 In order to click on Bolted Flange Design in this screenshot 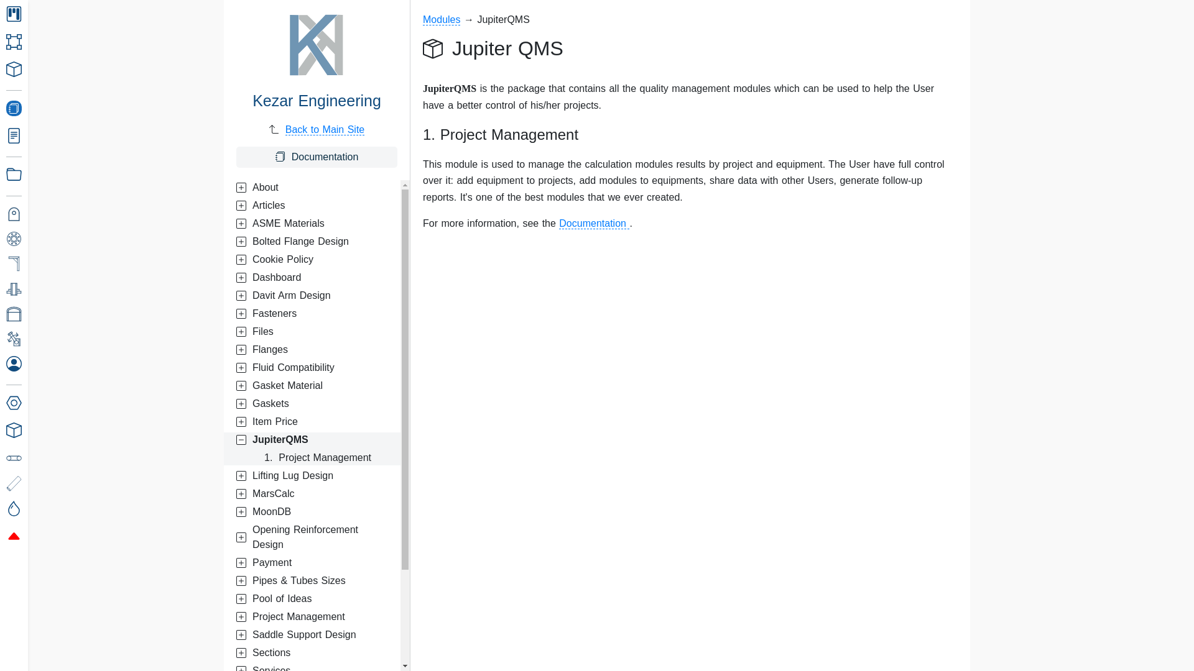, I will do `click(312, 241)`.